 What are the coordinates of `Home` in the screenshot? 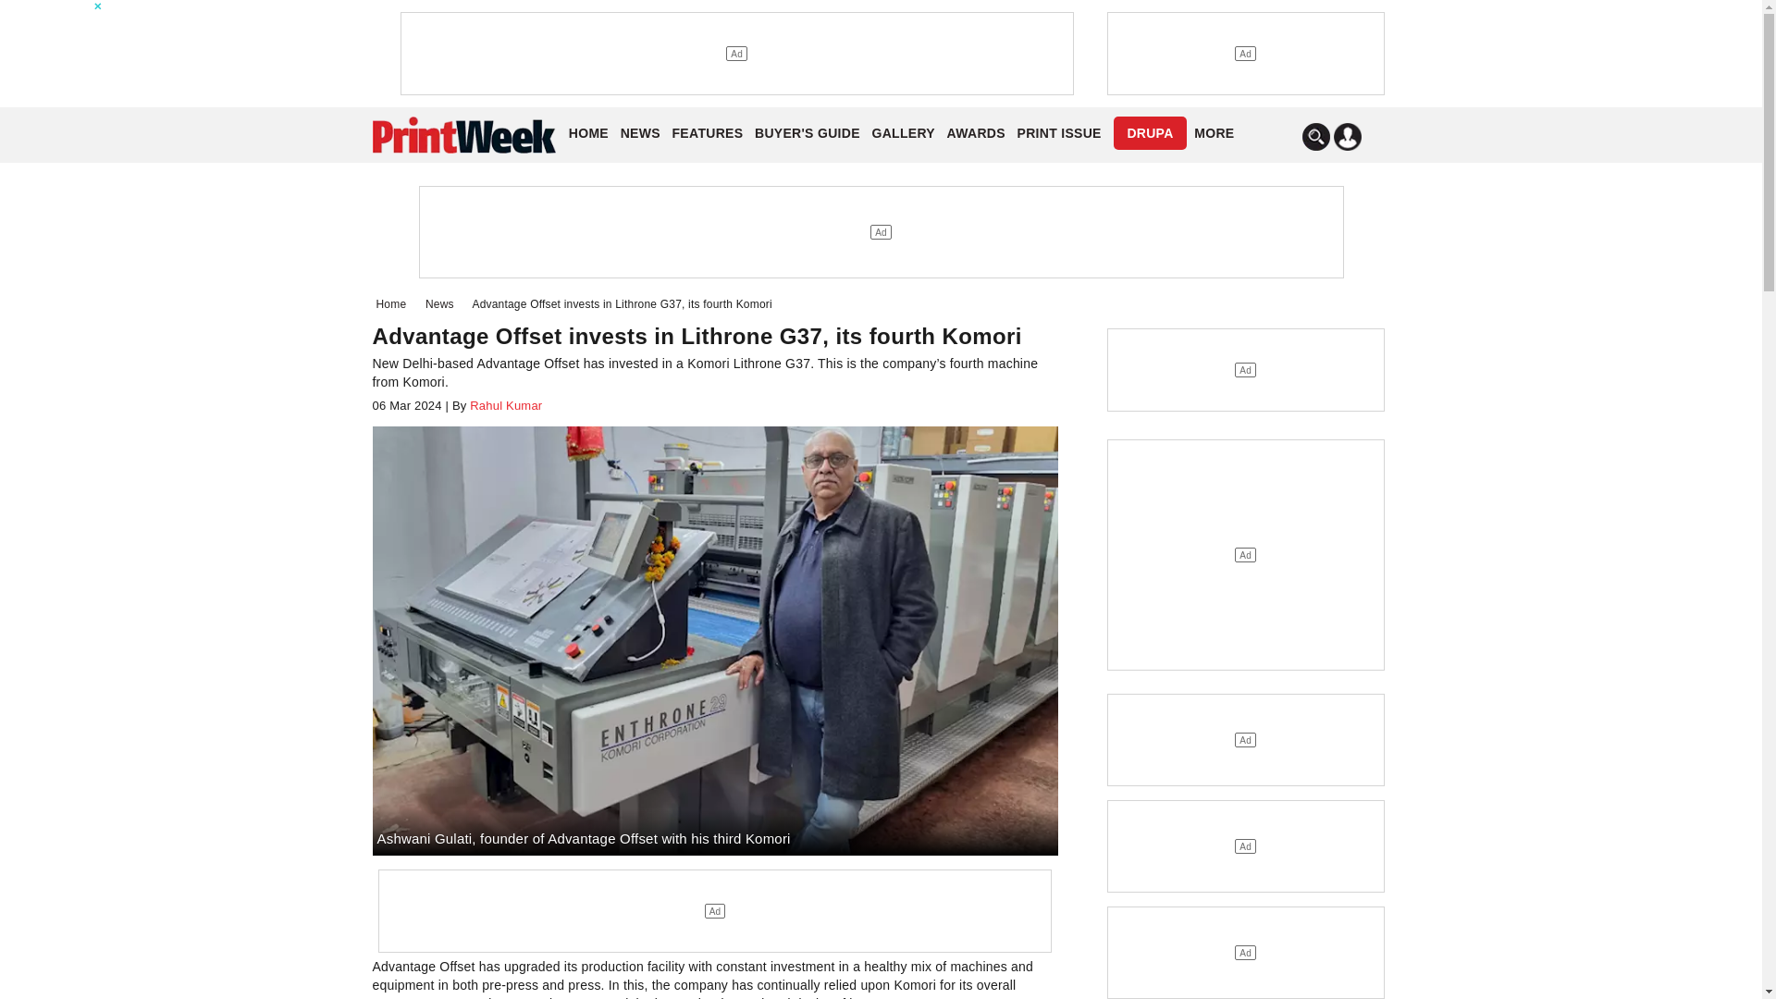 It's located at (394, 303).